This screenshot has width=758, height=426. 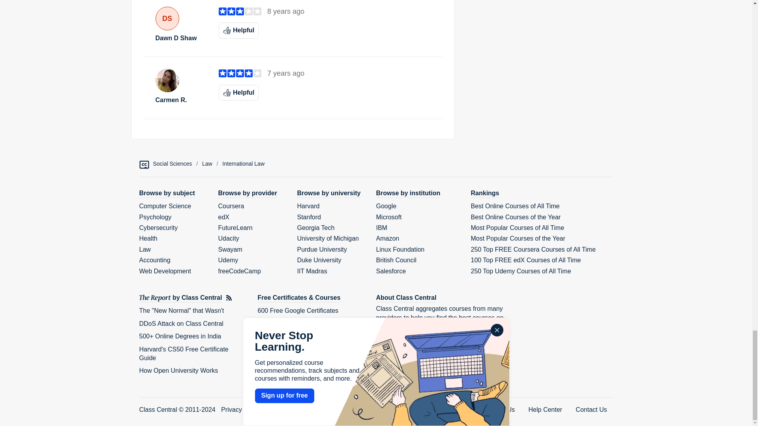 What do you see at coordinates (181, 310) in the screenshot?
I see `The "New Normal" that Wasn't` at bounding box center [181, 310].